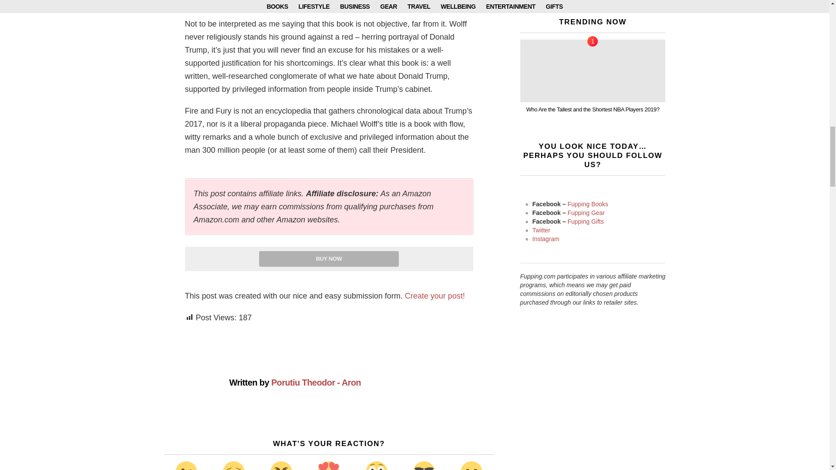 This screenshot has width=836, height=470. Describe the element at coordinates (329, 258) in the screenshot. I see `BUY NOW` at that location.